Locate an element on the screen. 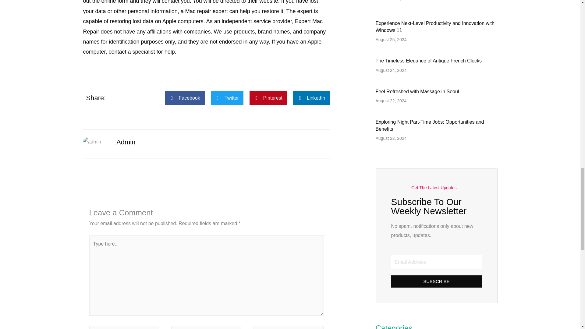 This screenshot has height=329, width=585. The Timeless Elegance of Antique French Clocks is located at coordinates (428, 61).